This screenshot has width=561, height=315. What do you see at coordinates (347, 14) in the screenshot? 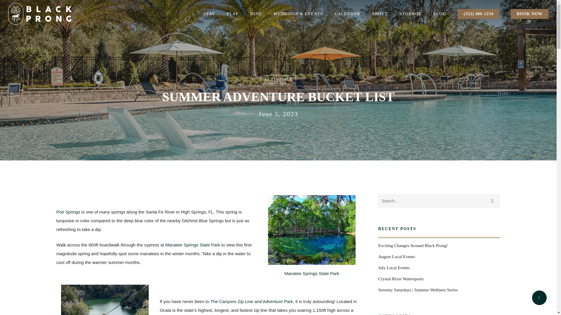
I see `CALENDAR` at bounding box center [347, 14].